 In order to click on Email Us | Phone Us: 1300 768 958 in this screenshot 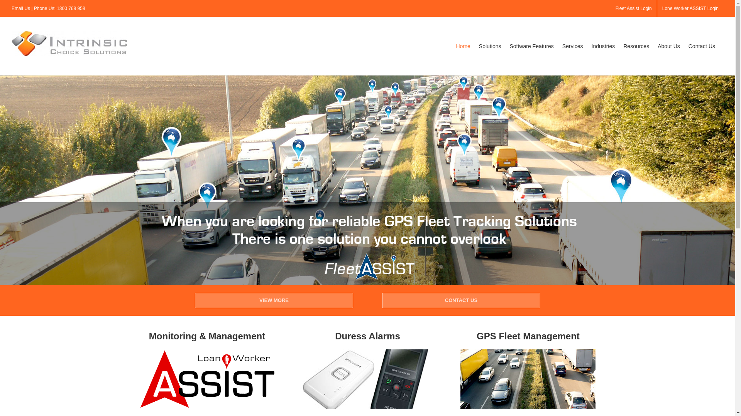, I will do `click(49, 8)`.